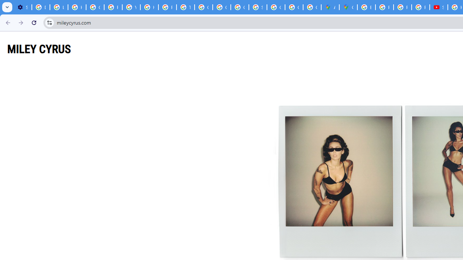 Image resolution: width=463 pixels, height=260 pixels. What do you see at coordinates (41, 7) in the screenshot?
I see `Delete photos & videos - Computer - Google Photos Help` at bounding box center [41, 7].